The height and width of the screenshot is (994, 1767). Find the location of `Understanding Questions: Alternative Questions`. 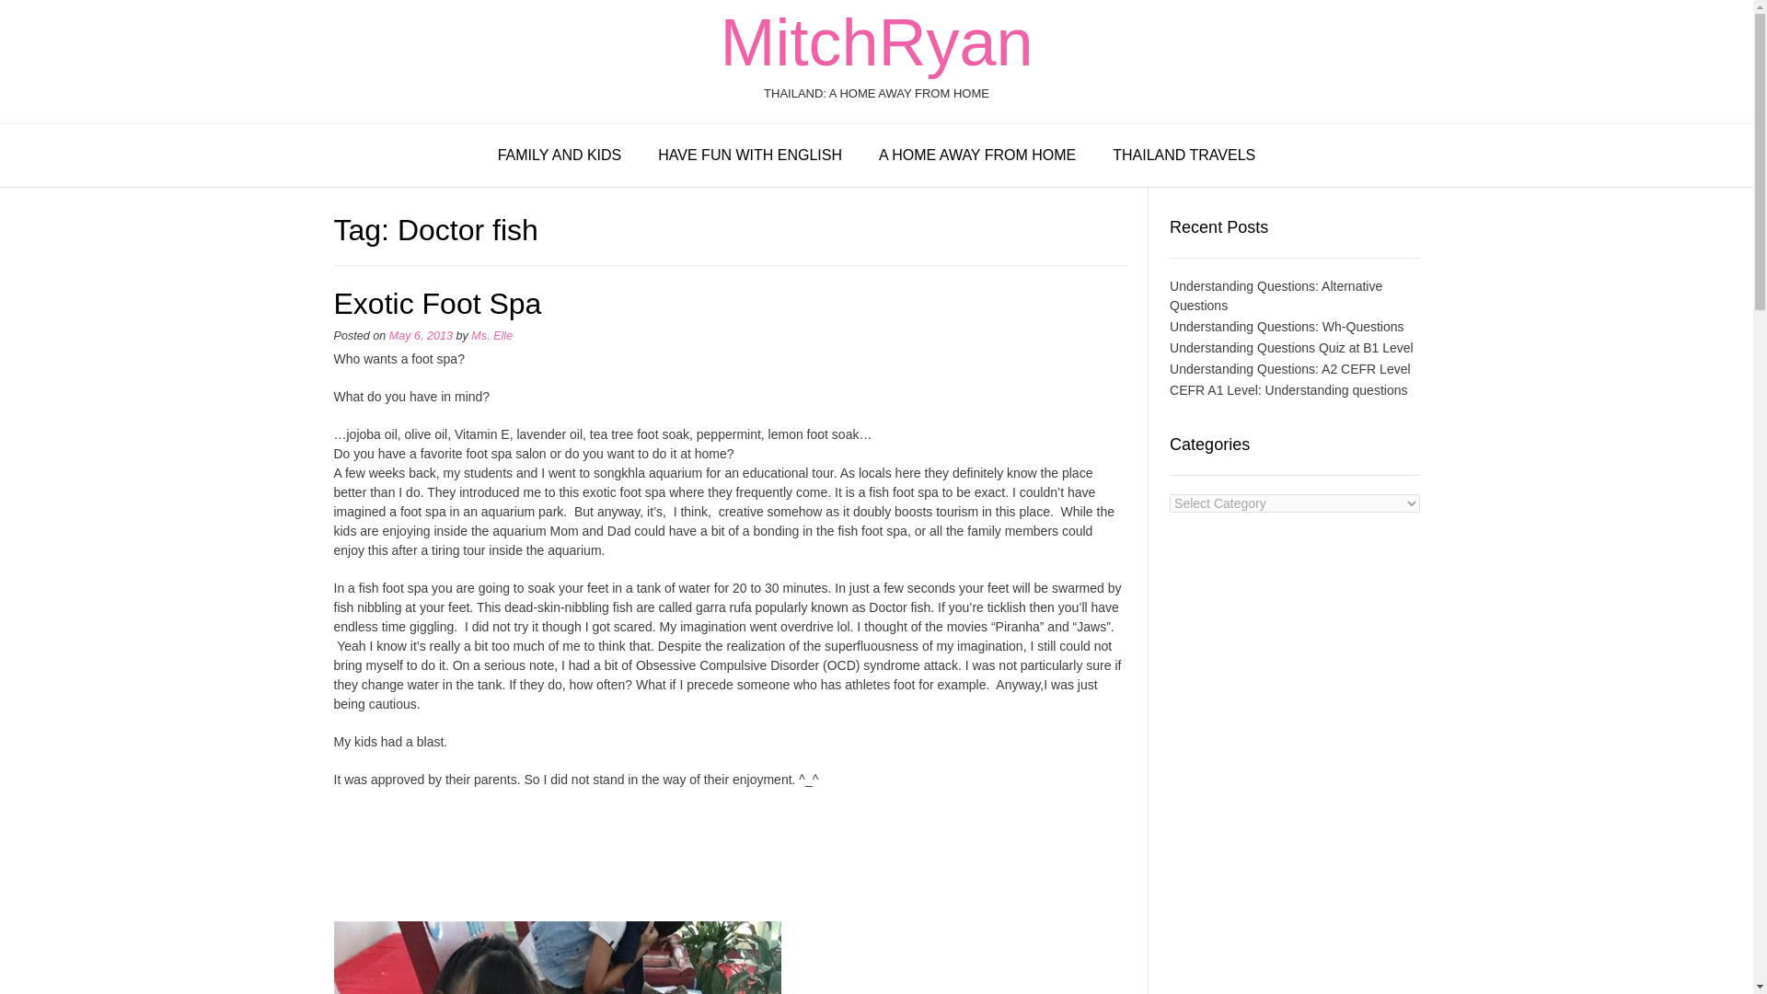

Understanding Questions: Alternative Questions is located at coordinates (1276, 296).